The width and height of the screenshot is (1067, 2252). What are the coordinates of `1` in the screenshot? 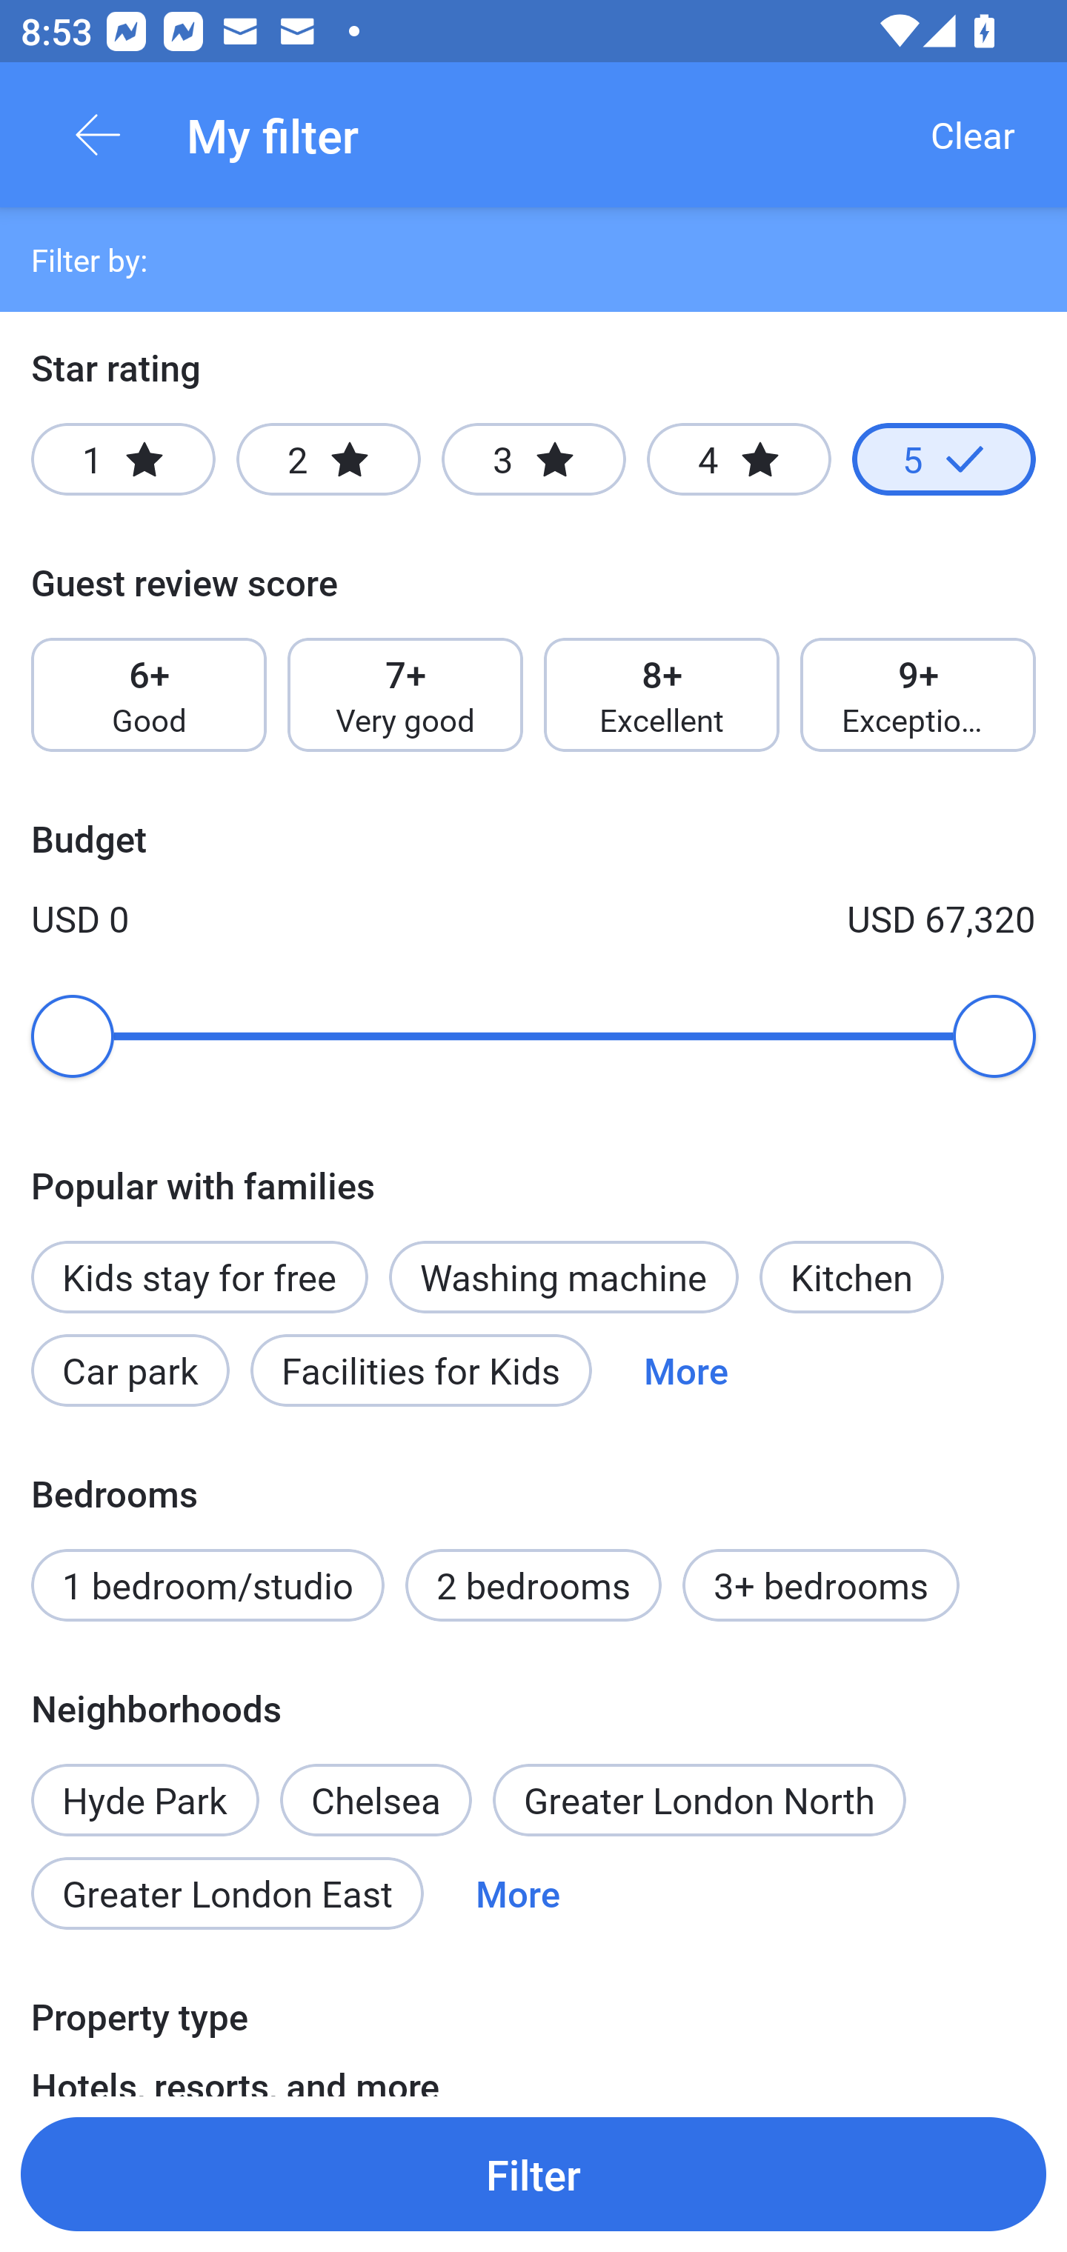 It's located at (123, 459).